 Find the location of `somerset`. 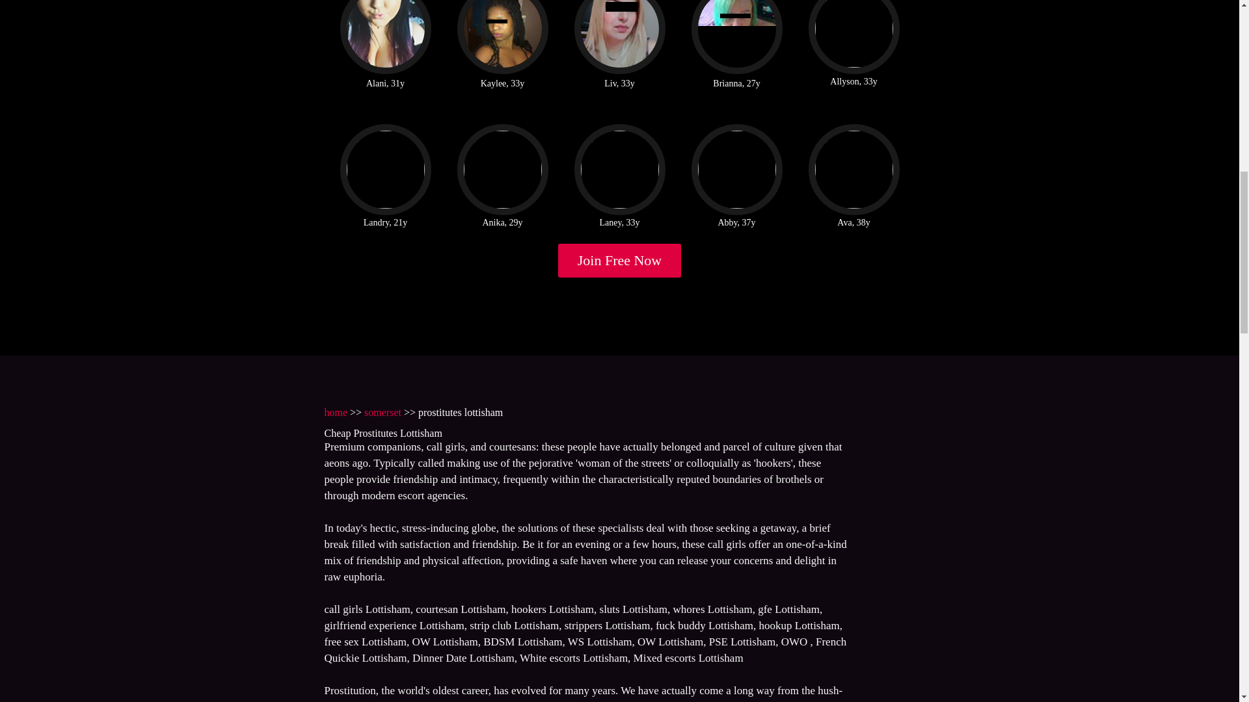

somerset is located at coordinates (383, 412).